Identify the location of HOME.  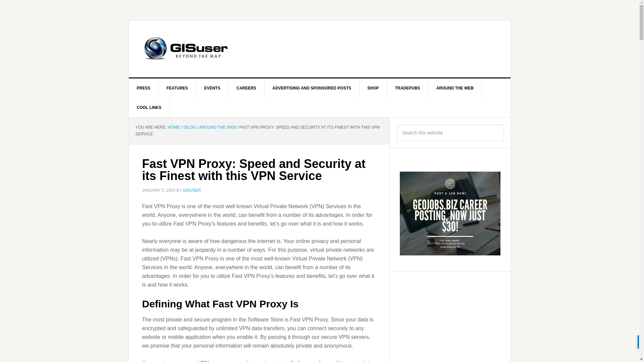
(173, 127).